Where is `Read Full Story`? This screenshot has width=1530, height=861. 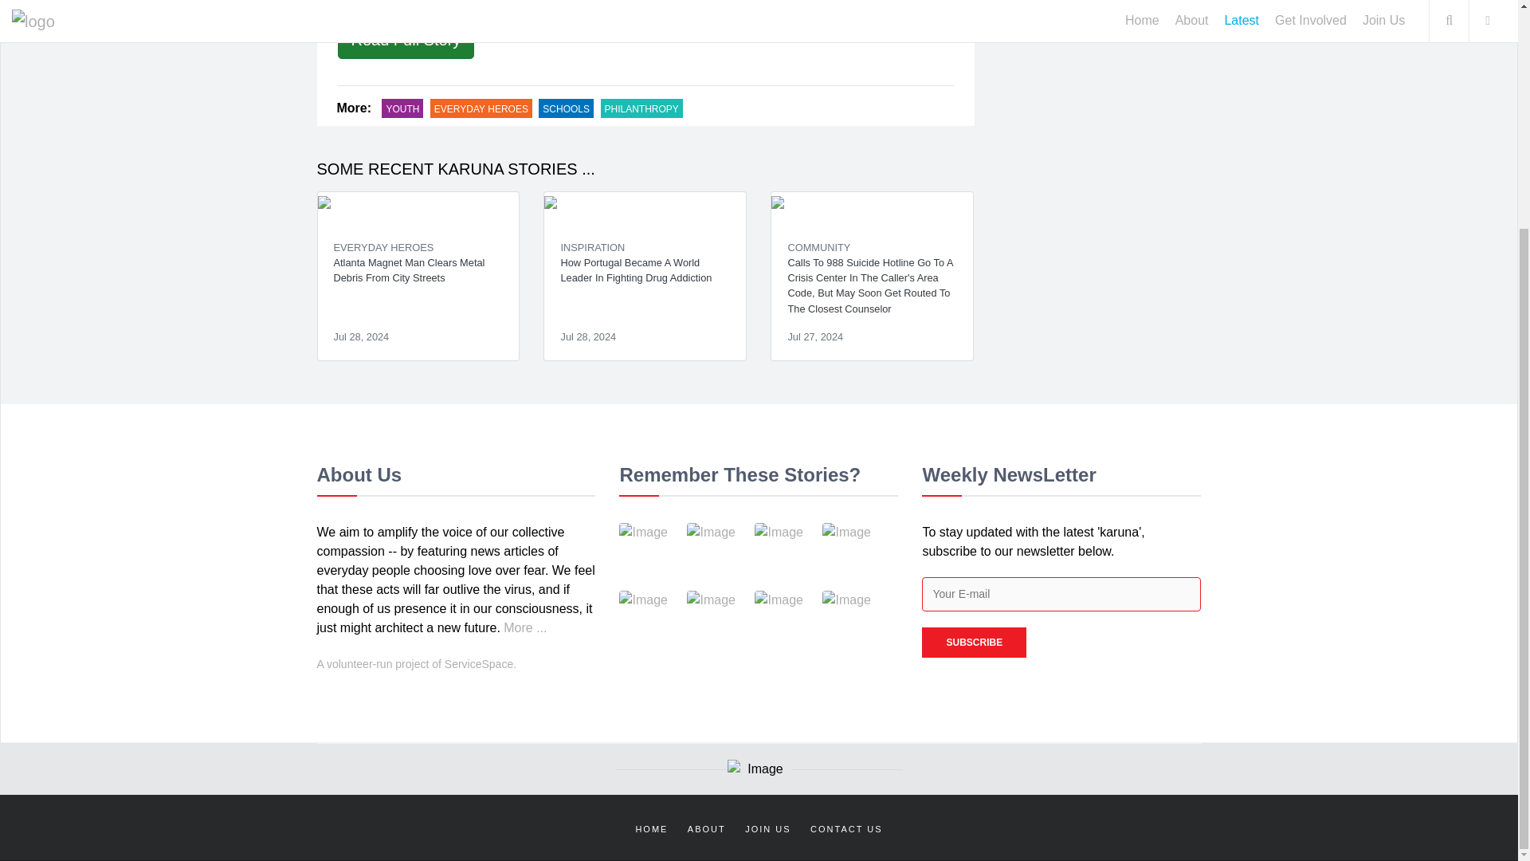 Read Full Story is located at coordinates (406, 40).